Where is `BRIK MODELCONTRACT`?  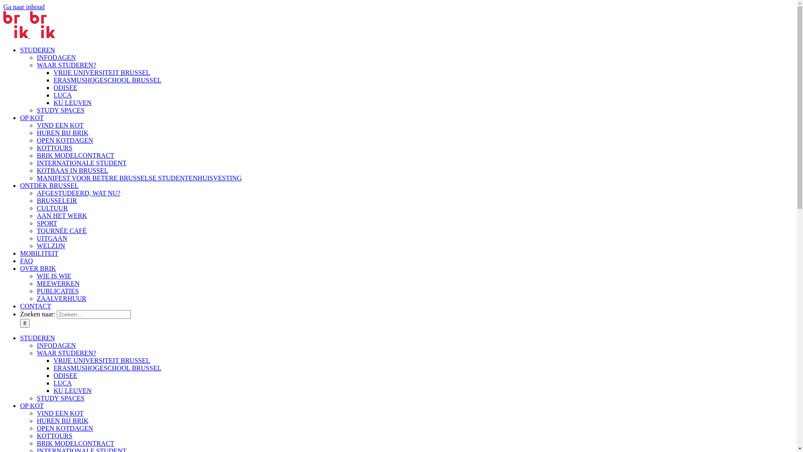 BRIK MODELCONTRACT is located at coordinates (75, 156).